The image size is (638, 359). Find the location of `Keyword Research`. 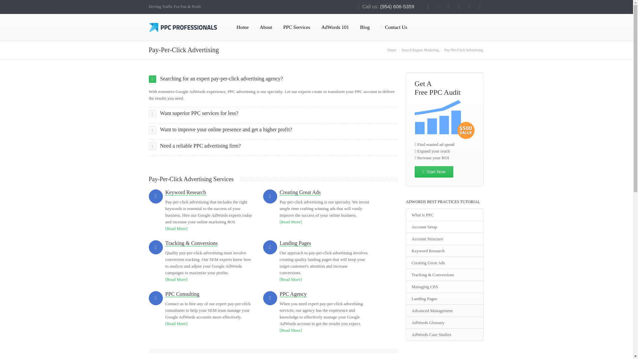

Keyword Research is located at coordinates (185, 192).